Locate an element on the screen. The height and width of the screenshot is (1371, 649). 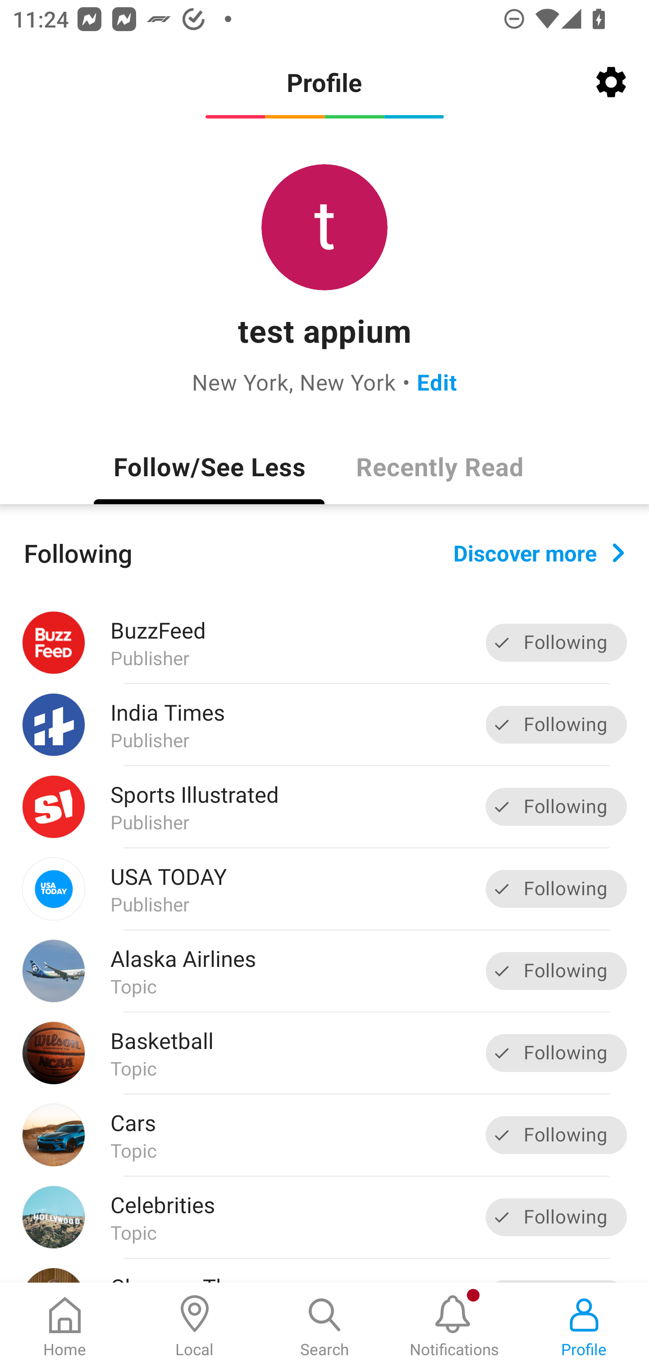
Following is located at coordinates (556, 806).